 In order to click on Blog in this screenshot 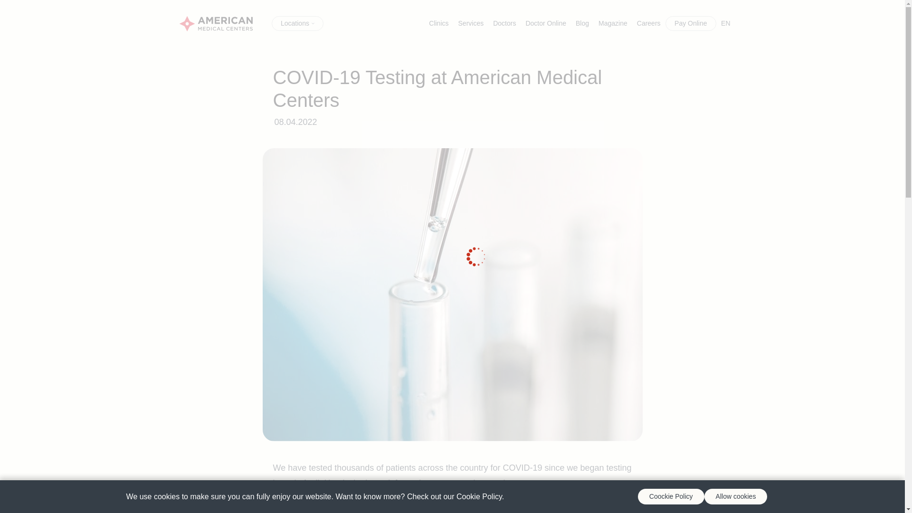, I will do `click(582, 23)`.